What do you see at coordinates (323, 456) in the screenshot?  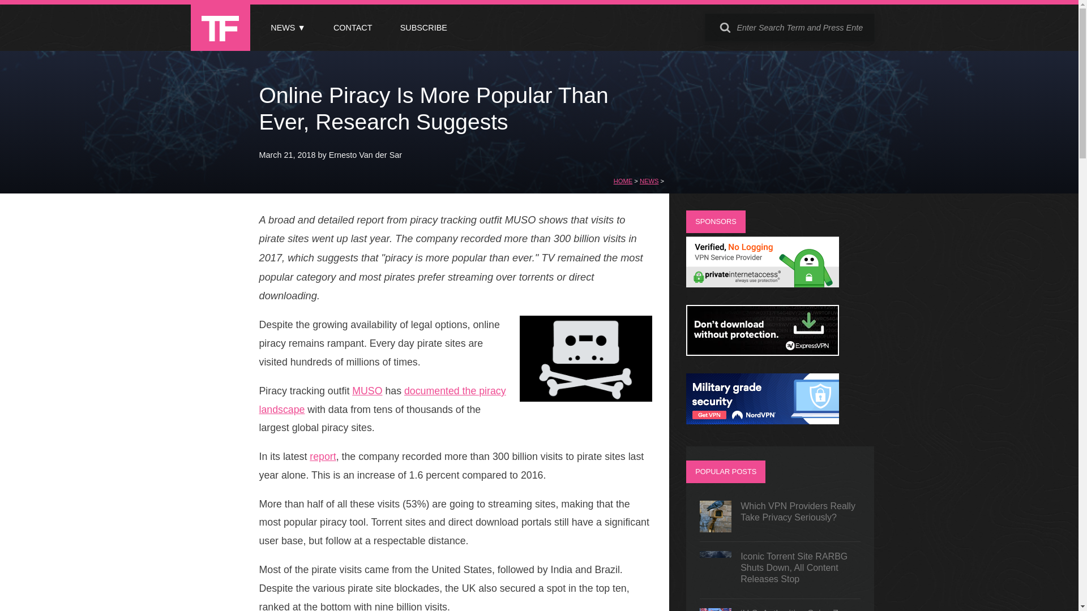 I see `report` at bounding box center [323, 456].